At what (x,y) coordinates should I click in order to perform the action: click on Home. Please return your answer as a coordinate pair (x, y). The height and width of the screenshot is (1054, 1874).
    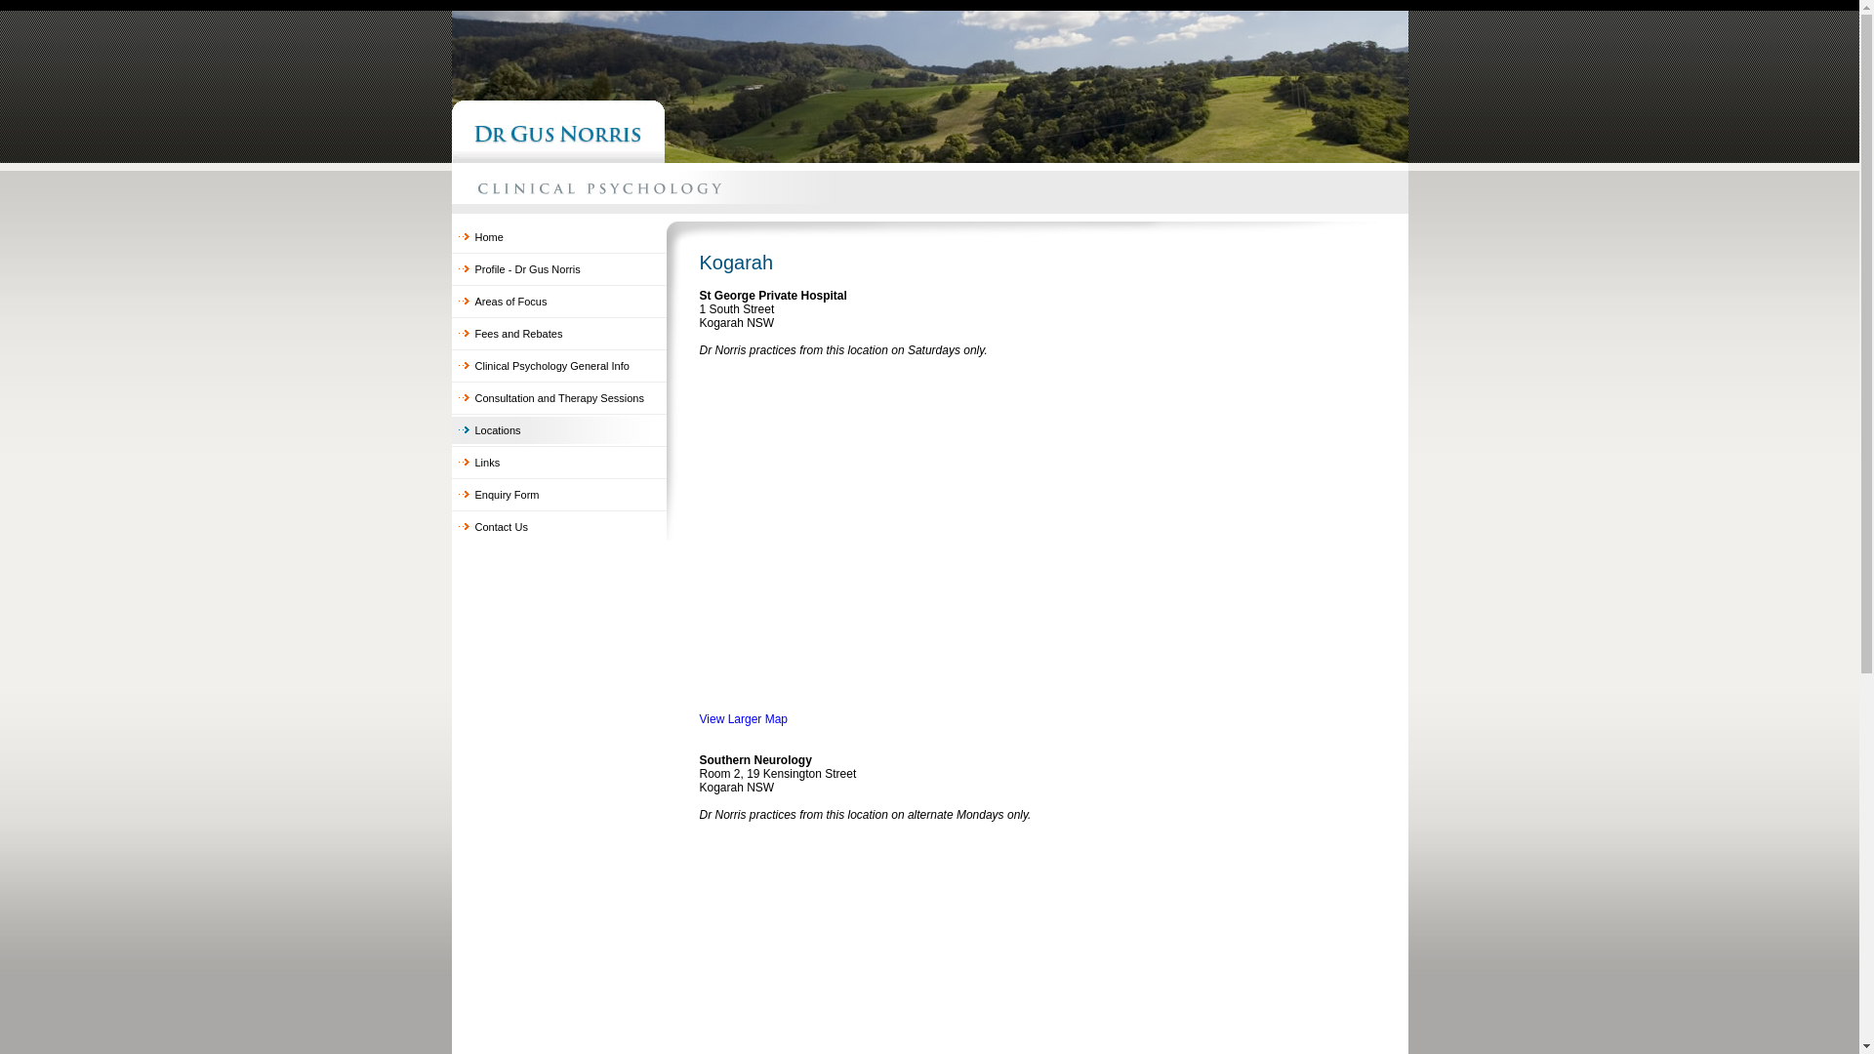
    Looking at the image, I should click on (558, 237).